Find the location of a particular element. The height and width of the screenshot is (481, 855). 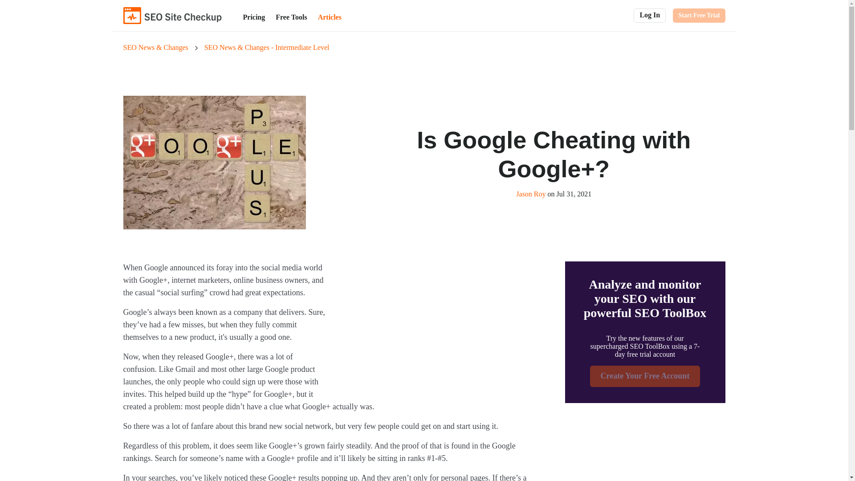

Jason Roy is located at coordinates (531, 193).